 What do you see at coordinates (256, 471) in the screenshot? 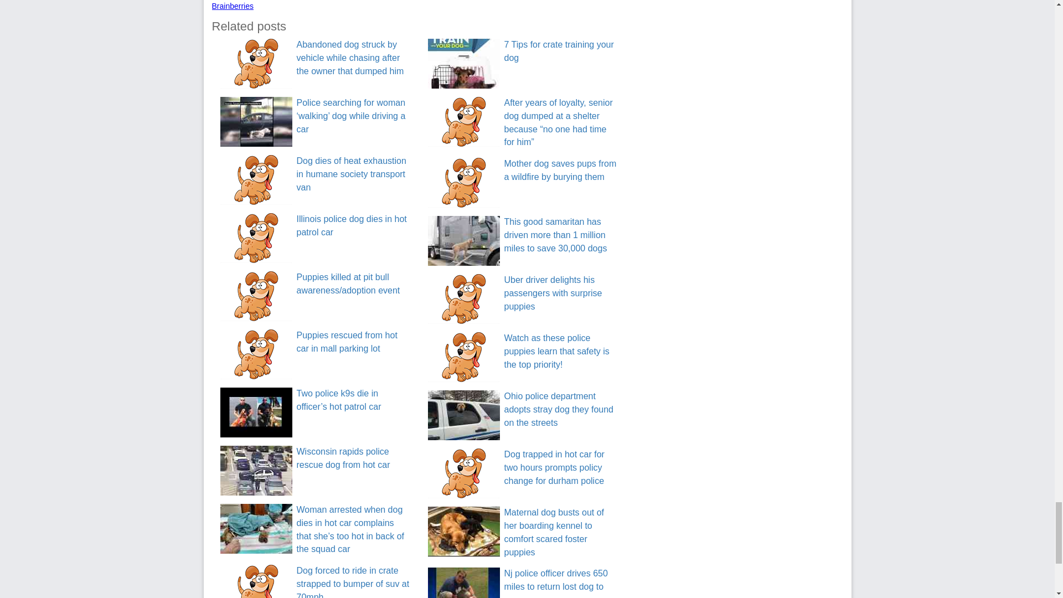
I see `Wisconsin rapids police rescue dog from hot car` at bounding box center [256, 471].